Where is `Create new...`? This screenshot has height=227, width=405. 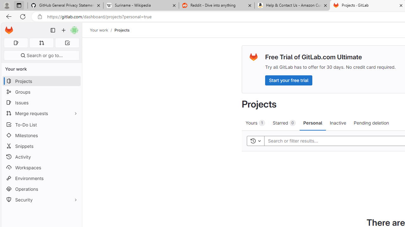
Create new... is located at coordinates (64, 30).